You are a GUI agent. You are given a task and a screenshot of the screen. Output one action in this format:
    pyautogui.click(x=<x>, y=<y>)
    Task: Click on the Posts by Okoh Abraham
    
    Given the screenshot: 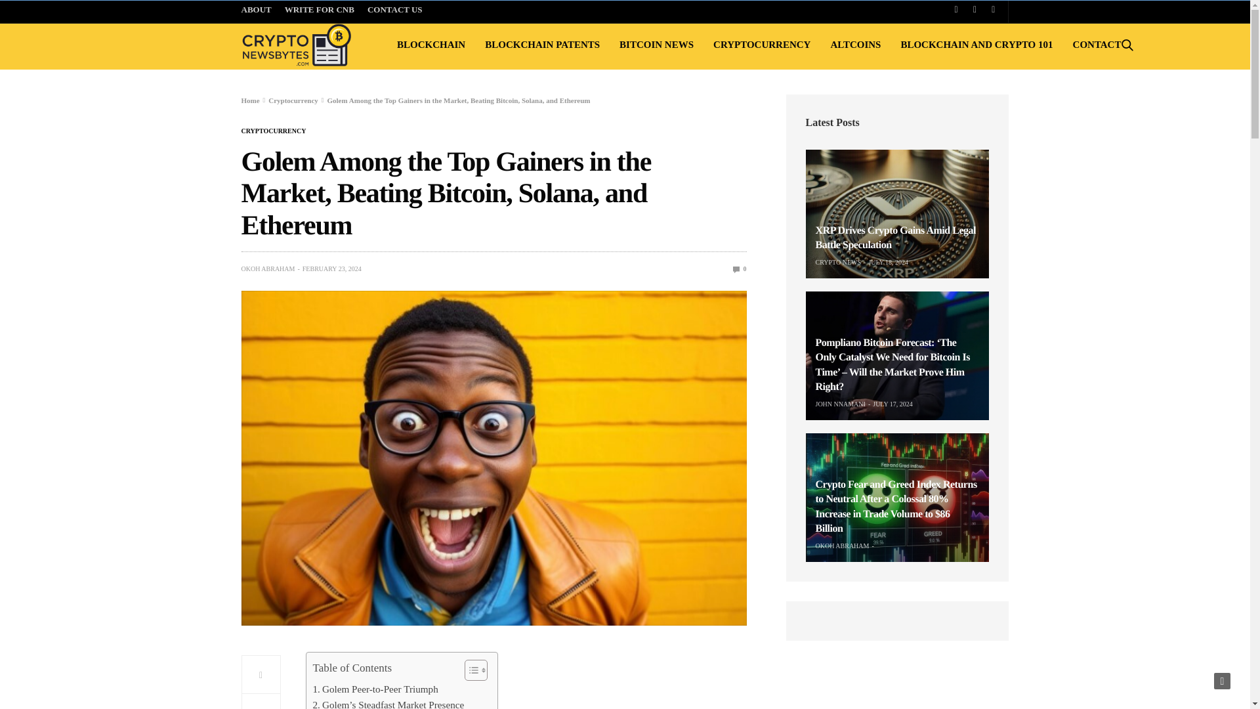 What is the action you would take?
    pyautogui.click(x=268, y=269)
    